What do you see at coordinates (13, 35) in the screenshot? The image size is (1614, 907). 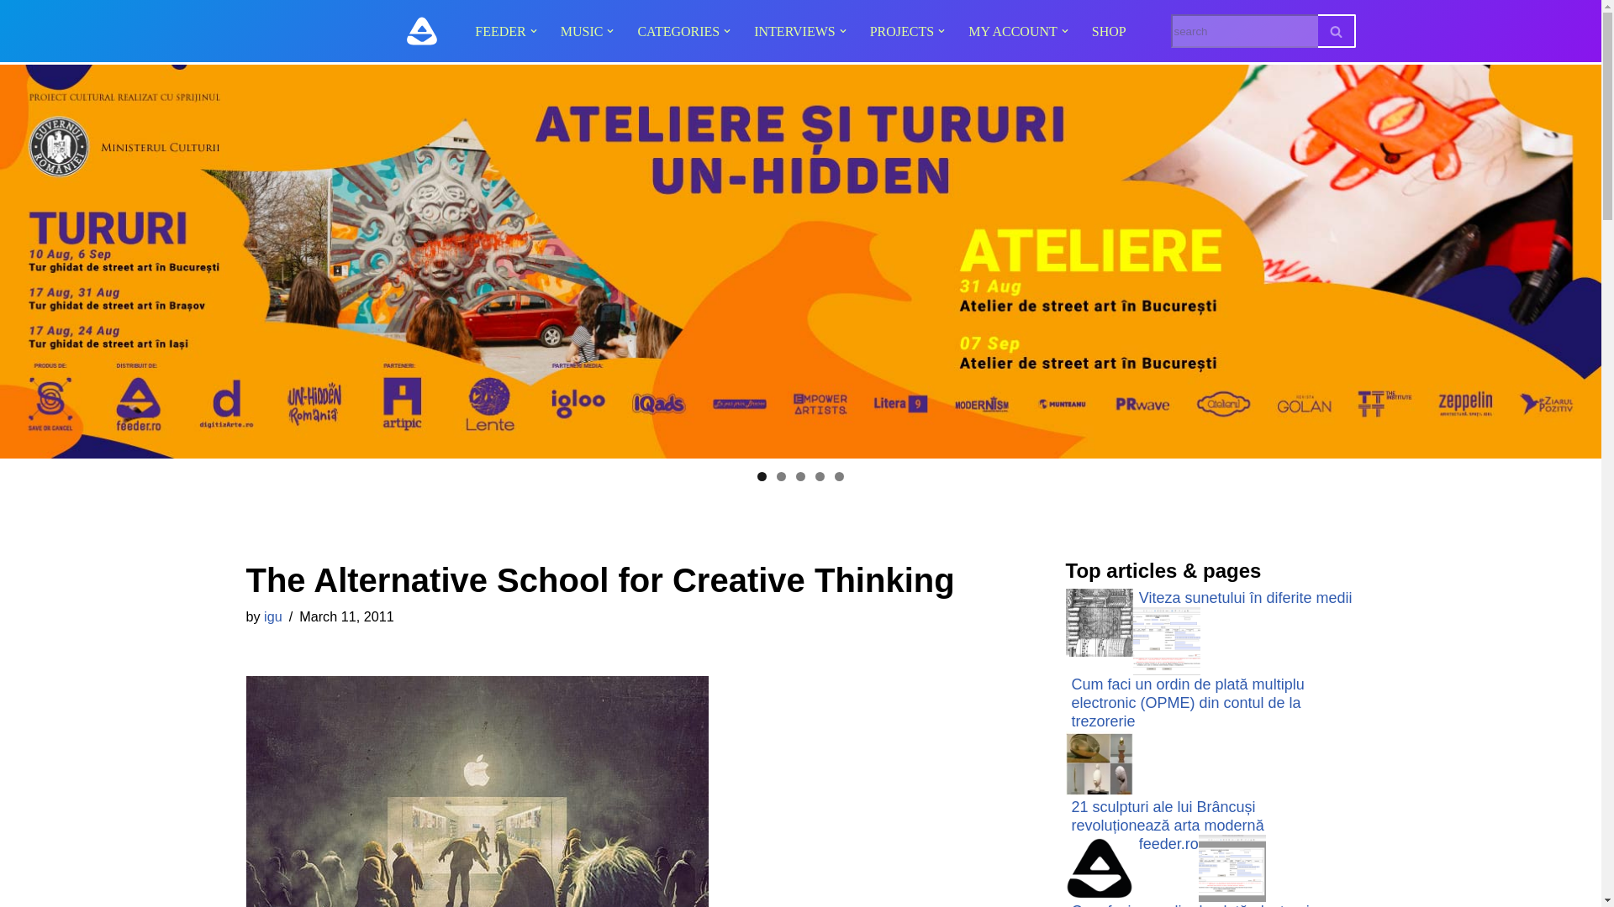 I see `Skip to content` at bounding box center [13, 35].